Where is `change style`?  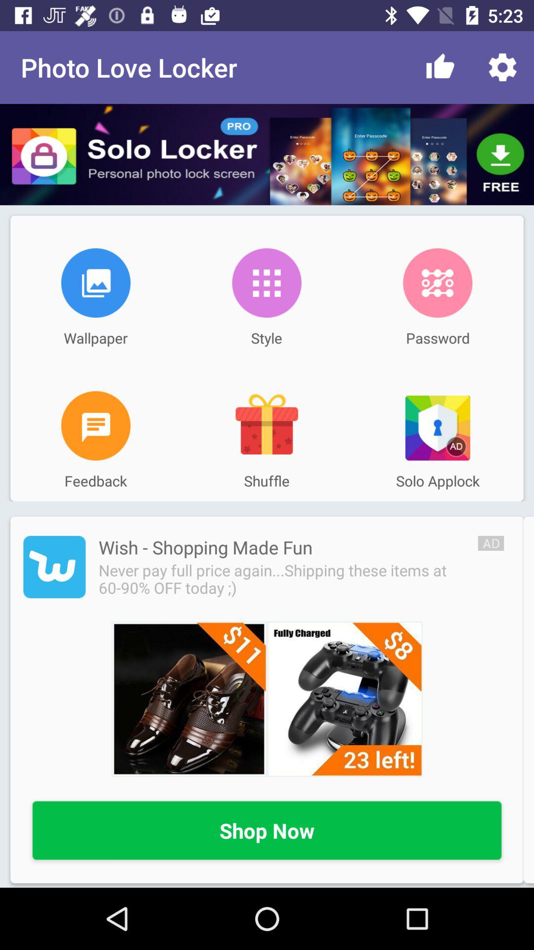 change style is located at coordinates (267, 283).